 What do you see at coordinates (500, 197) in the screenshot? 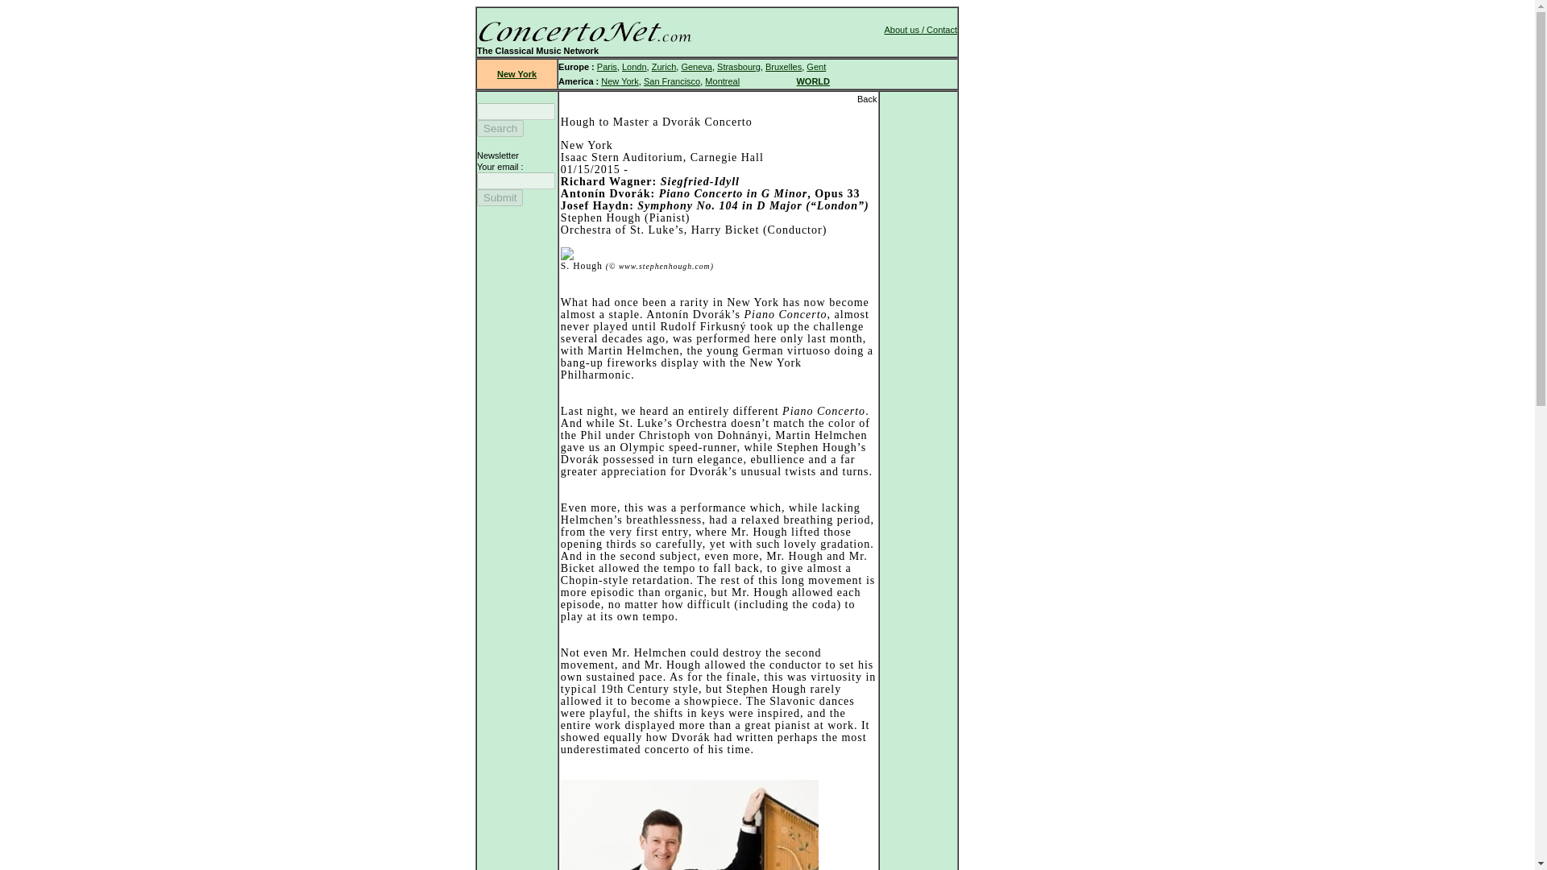
I see `Submit` at bounding box center [500, 197].